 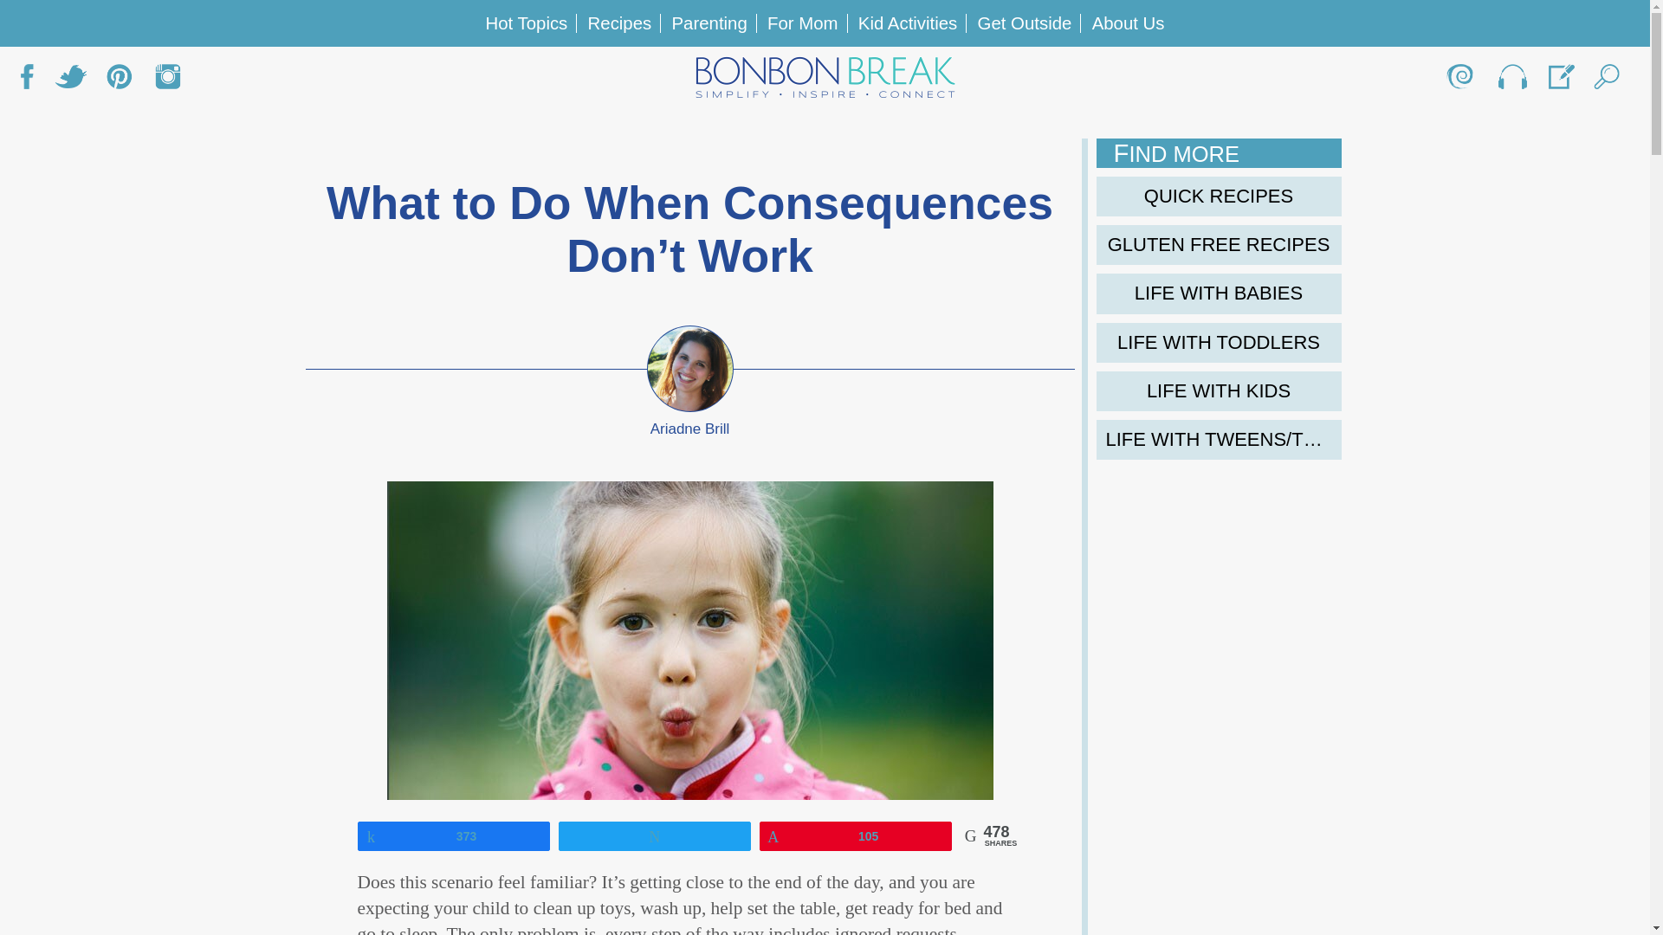 I want to click on BonBon Live, so click(x=1511, y=81).